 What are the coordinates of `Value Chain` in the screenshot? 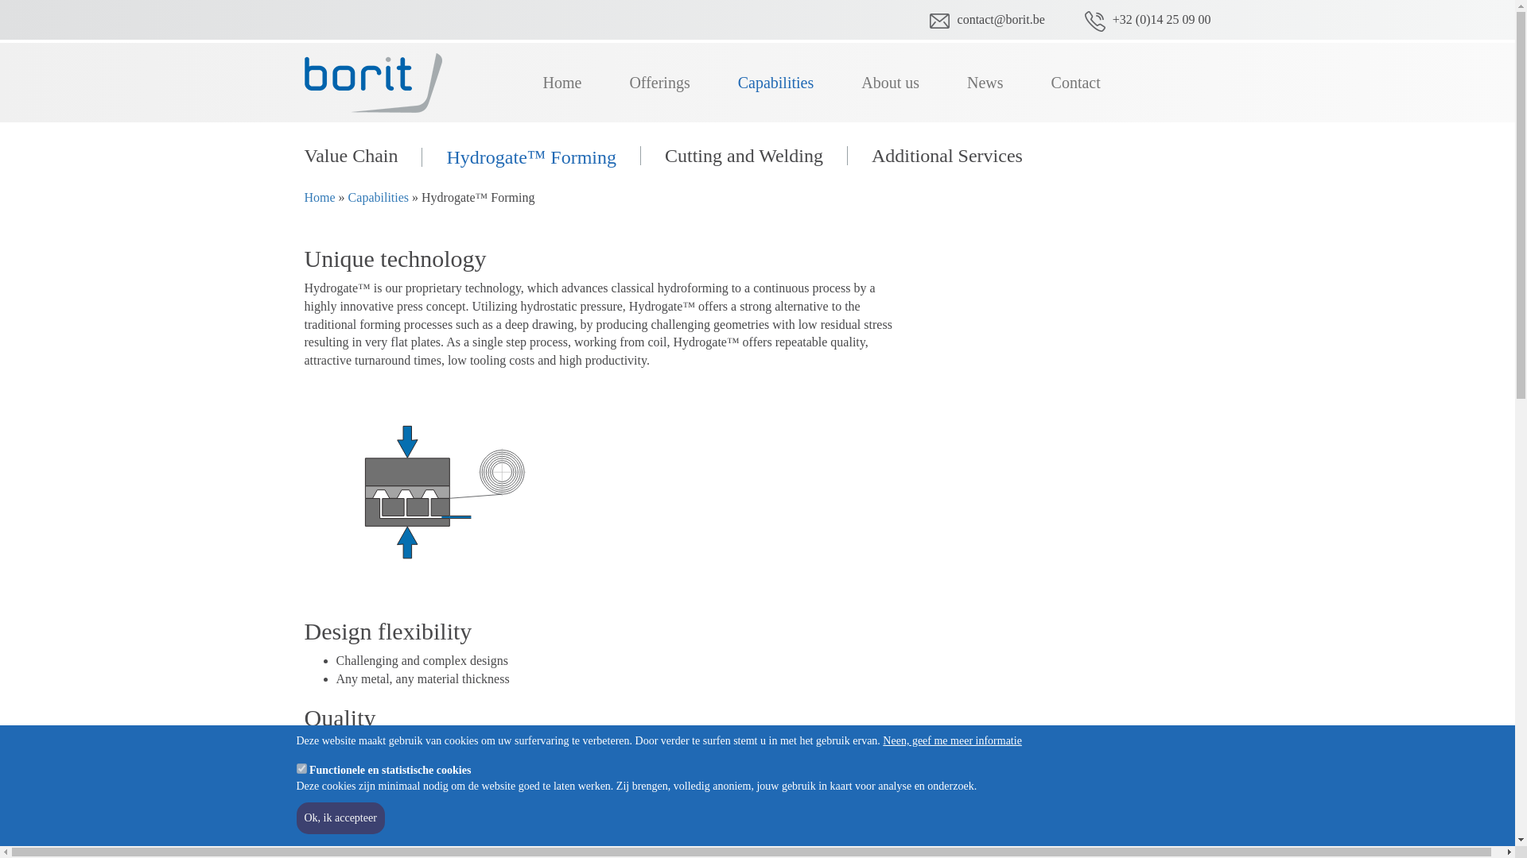 It's located at (363, 156).